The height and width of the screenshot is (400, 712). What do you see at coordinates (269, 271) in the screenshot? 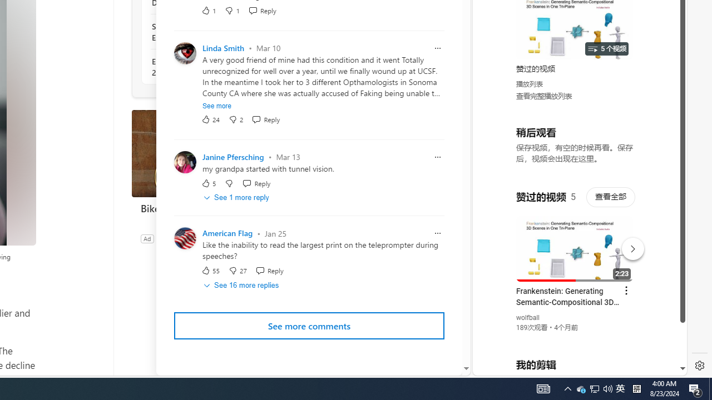
I see `Reply Reply Comment` at bounding box center [269, 271].